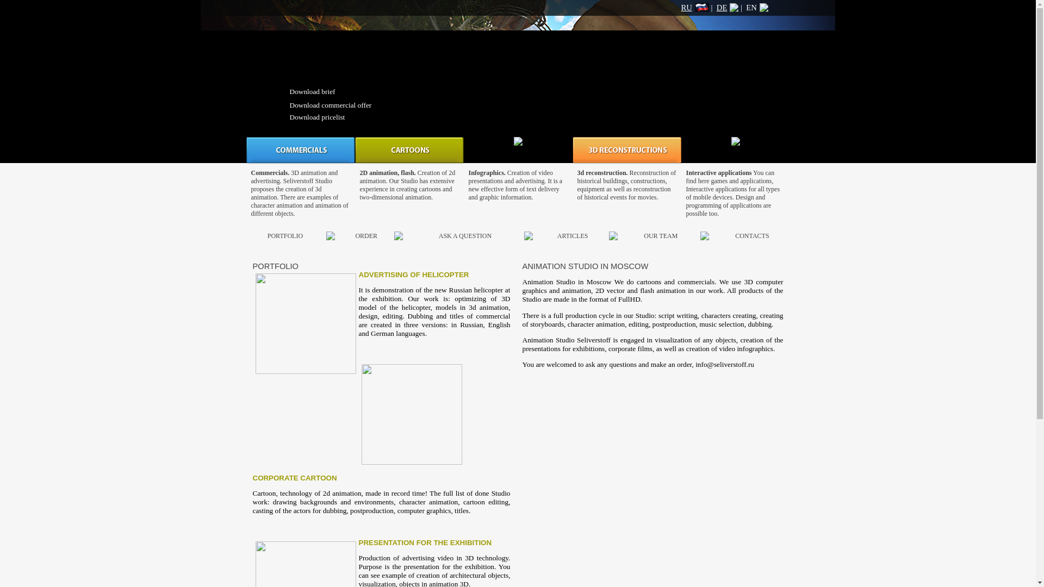  I want to click on Download brief, so click(312, 91).